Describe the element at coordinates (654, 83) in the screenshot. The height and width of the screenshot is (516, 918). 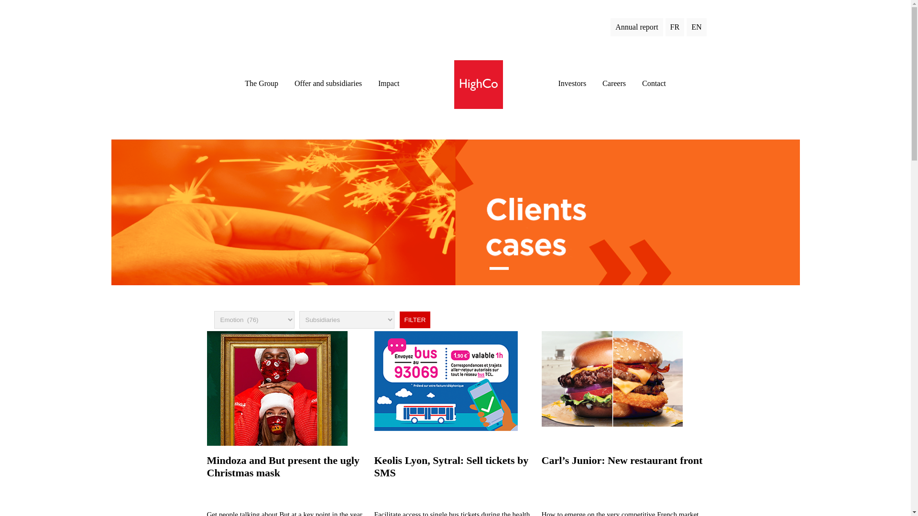
I see `Contact` at that location.